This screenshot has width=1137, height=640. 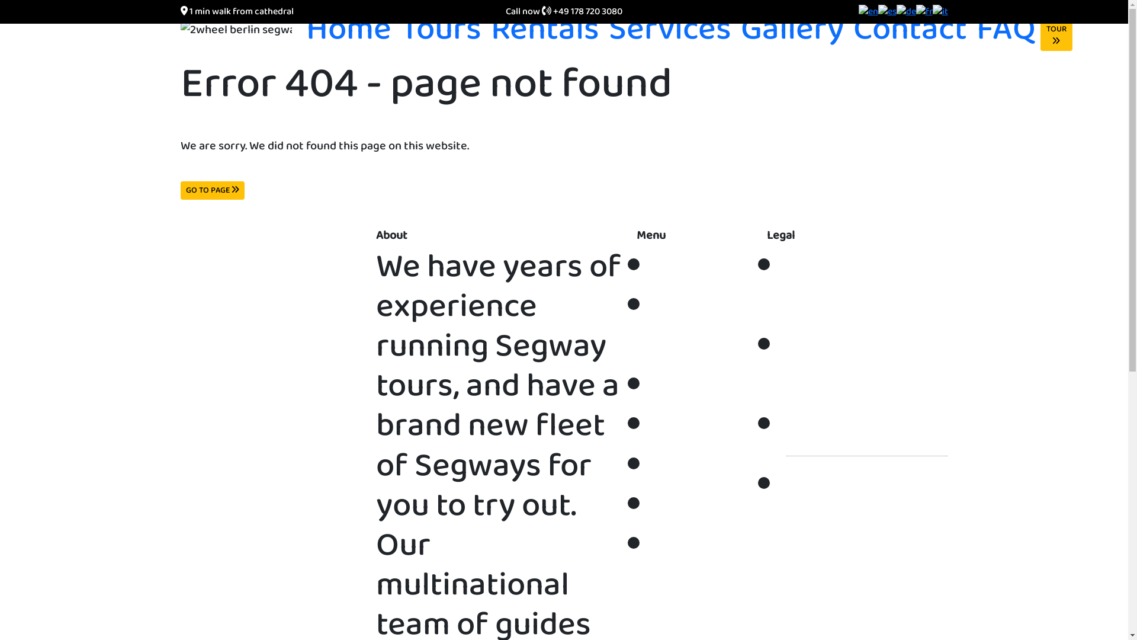 What do you see at coordinates (823, 486) in the screenshot?
I see `Stuff` at bounding box center [823, 486].